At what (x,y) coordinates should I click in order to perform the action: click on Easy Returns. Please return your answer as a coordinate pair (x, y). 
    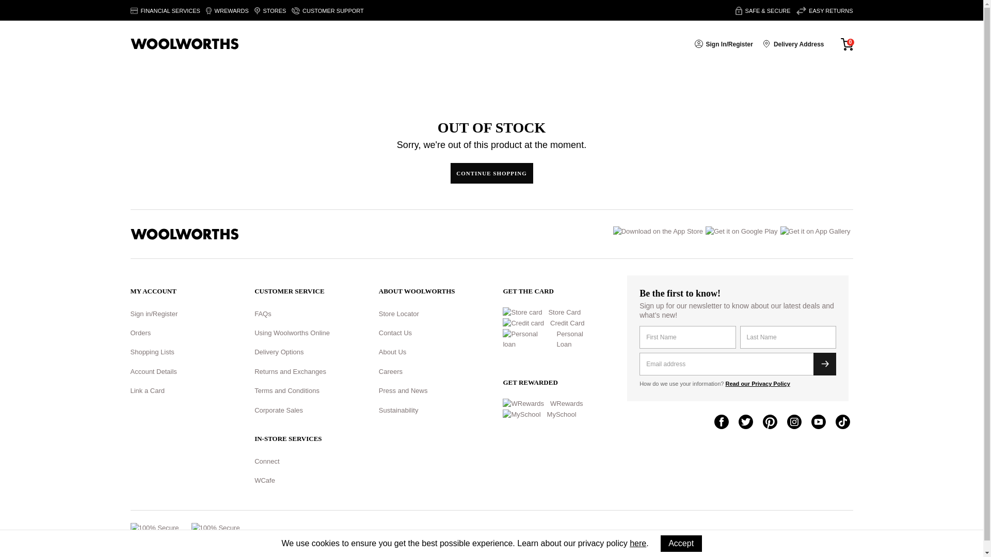
    Looking at the image, I should click on (825, 11).